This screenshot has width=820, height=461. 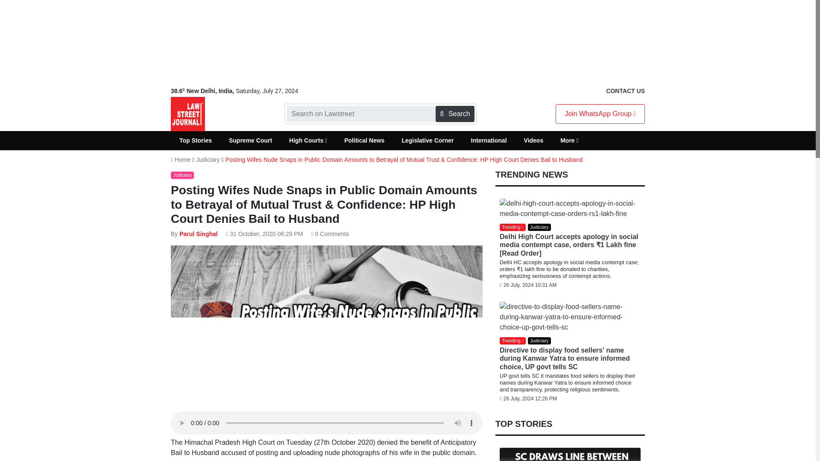 What do you see at coordinates (600, 114) in the screenshot?
I see `Join WhatsApp Group` at bounding box center [600, 114].